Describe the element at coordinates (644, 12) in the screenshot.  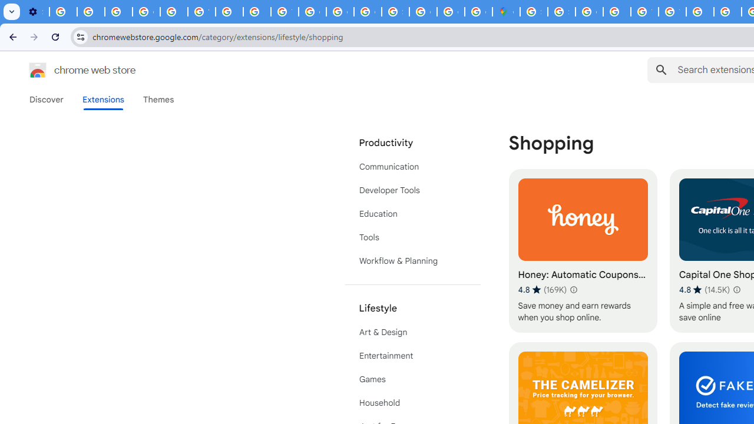
I see `Terms and Conditions` at that location.